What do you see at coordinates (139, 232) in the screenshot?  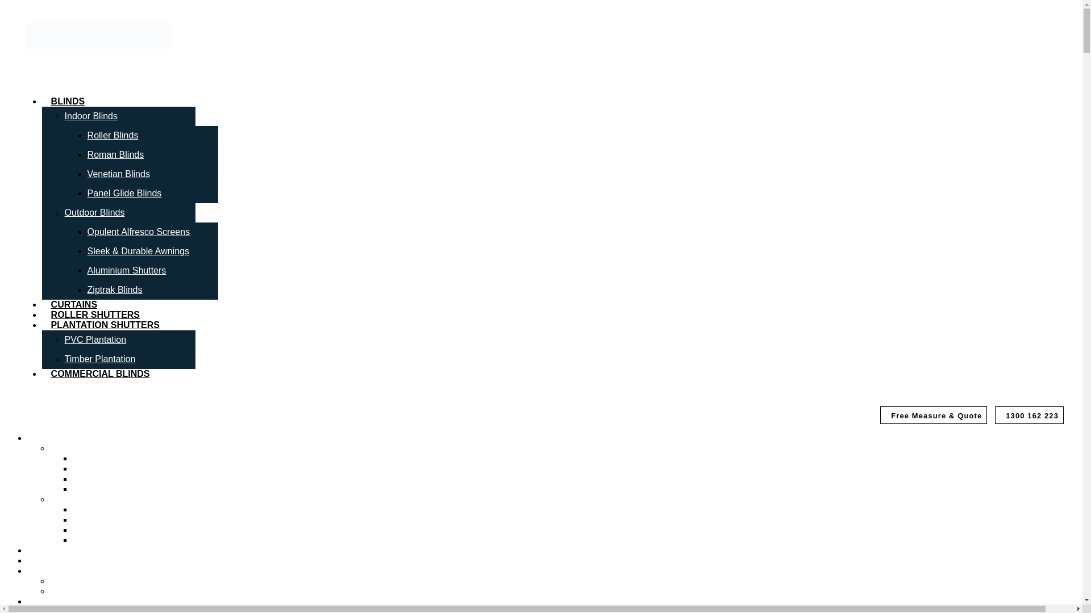 I see `Opulent Alfresco Screens` at bounding box center [139, 232].